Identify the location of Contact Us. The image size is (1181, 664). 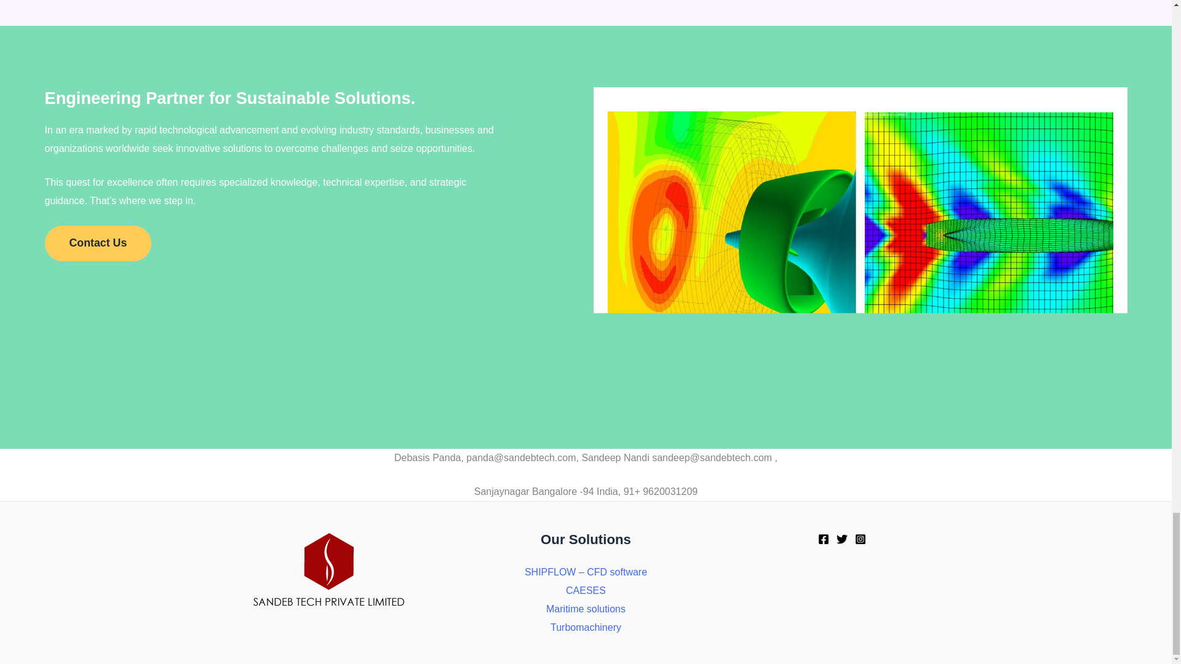
(97, 243).